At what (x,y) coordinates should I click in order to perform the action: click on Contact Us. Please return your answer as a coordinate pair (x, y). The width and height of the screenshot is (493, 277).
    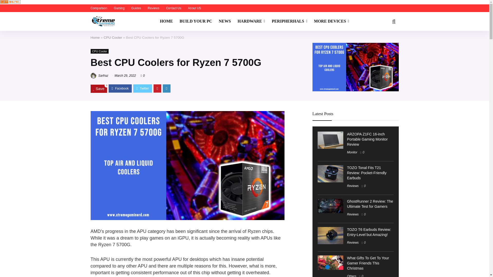
    Looking at the image, I should click on (174, 8).